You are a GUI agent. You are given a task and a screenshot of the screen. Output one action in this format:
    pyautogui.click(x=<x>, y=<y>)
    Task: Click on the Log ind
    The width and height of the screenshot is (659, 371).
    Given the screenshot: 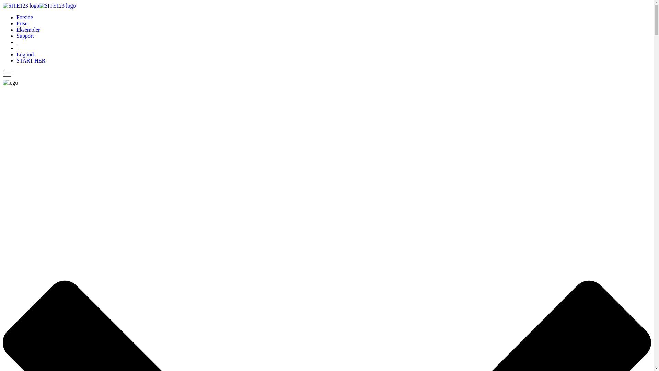 What is the action you would take?
    pyautogui.click(x=25, y=54)
    